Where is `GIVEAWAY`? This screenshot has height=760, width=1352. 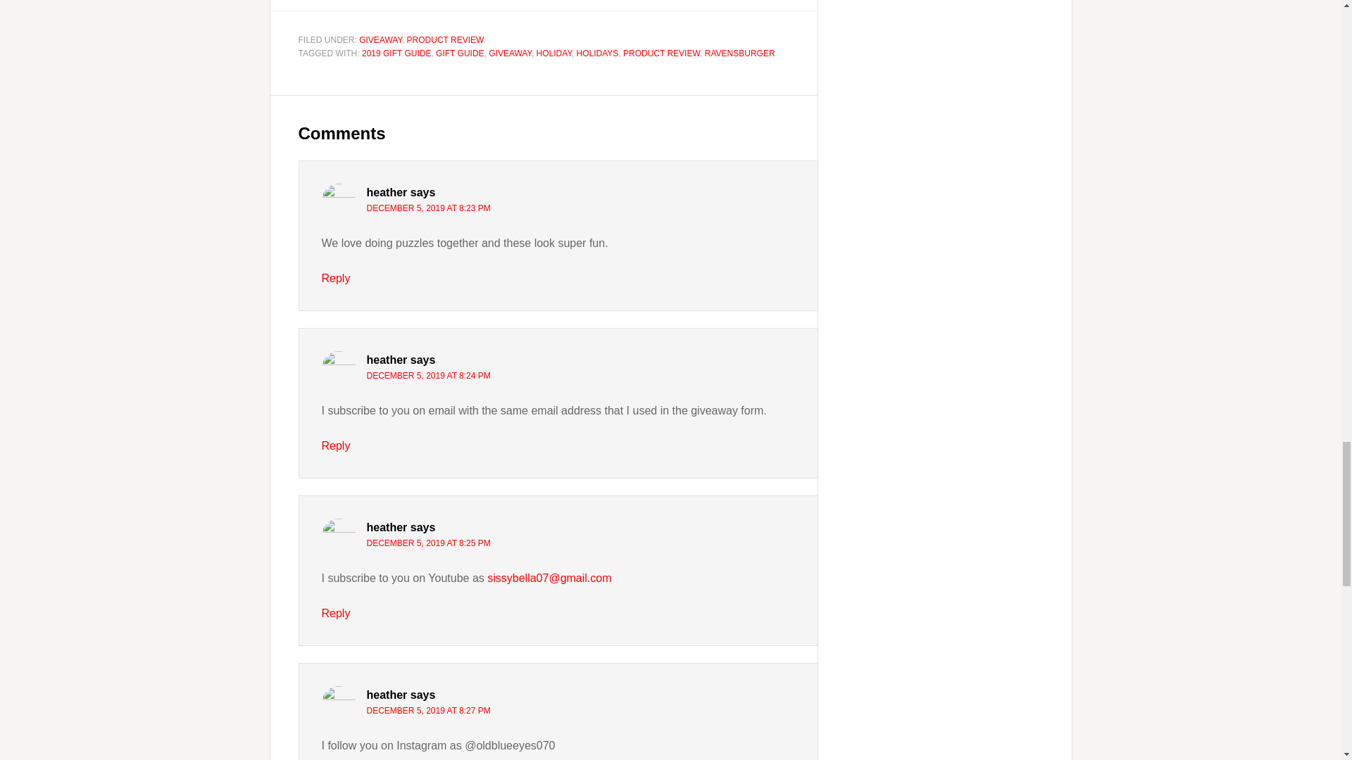 GIVEAWAY is located at coordinates (510, 53).